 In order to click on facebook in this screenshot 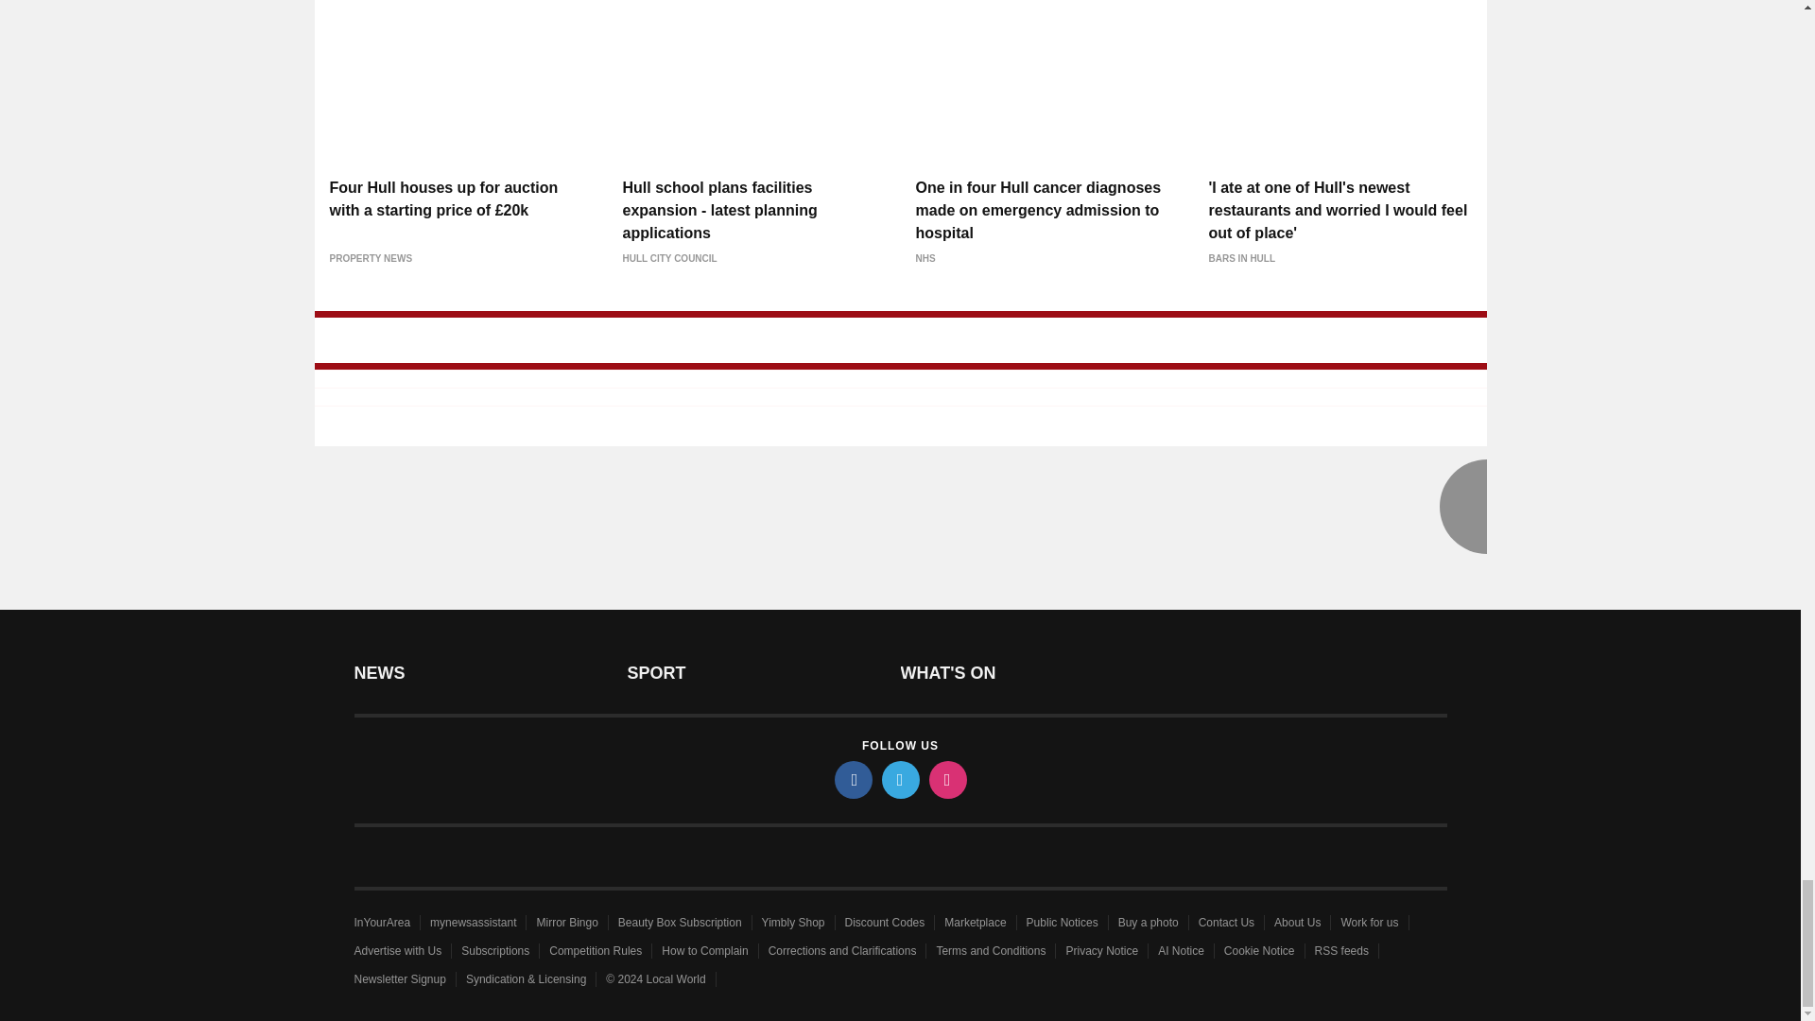, I will do `click(852, 779)`.